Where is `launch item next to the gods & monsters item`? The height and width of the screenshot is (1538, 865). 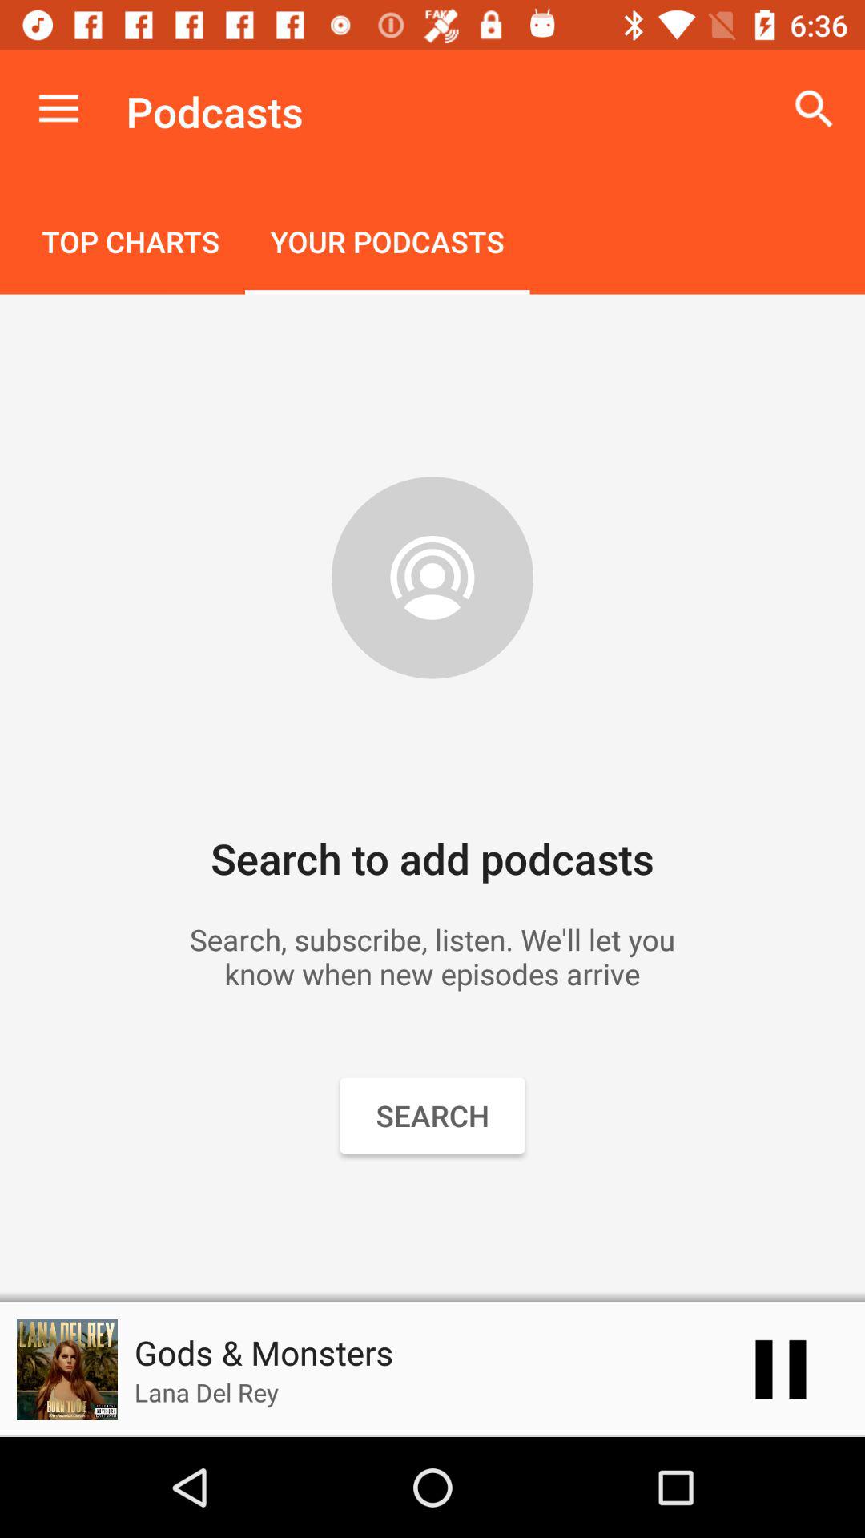 launch item next to the gods & monsters item is located at coordinates (780, 1370).